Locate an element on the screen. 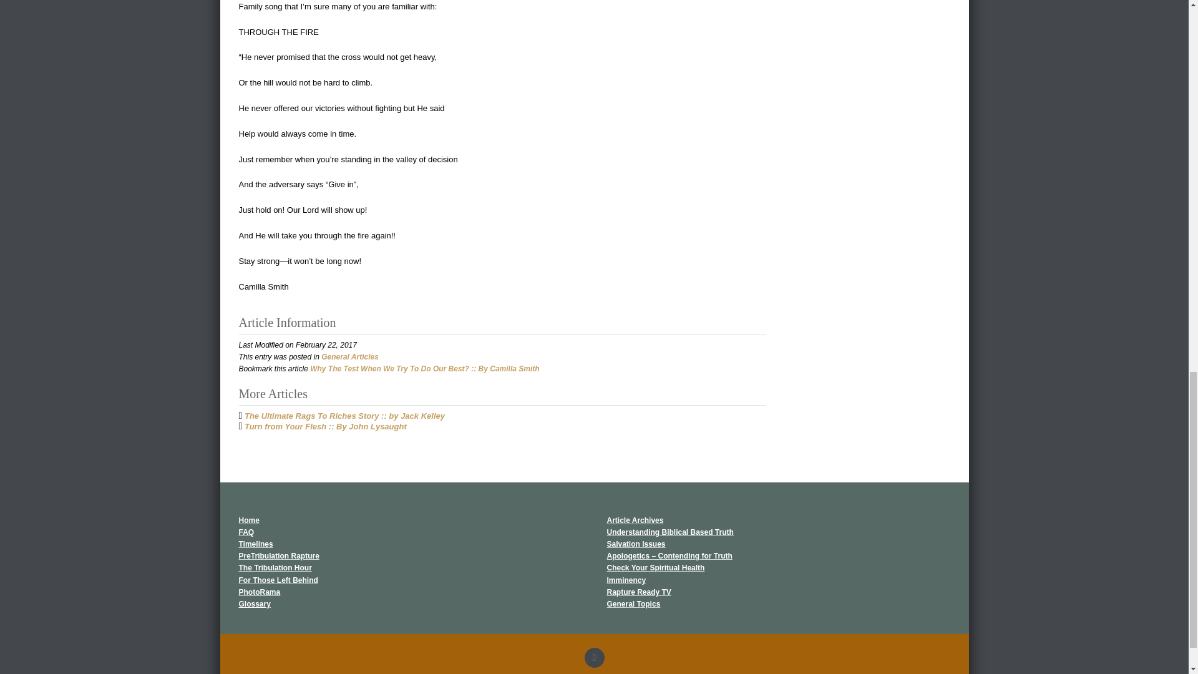  The Tribulation Hour is located at coordinates (275, 567).